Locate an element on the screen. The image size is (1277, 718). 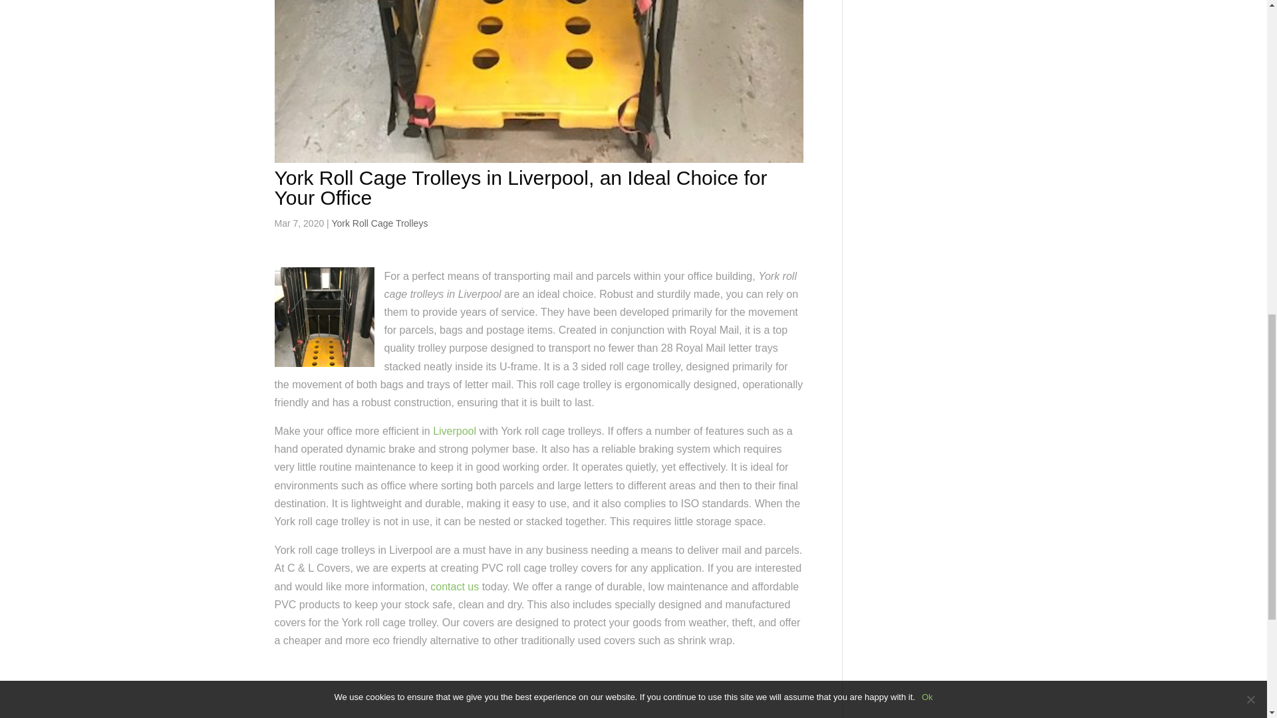
contact us is located at coordinates (455, 586).